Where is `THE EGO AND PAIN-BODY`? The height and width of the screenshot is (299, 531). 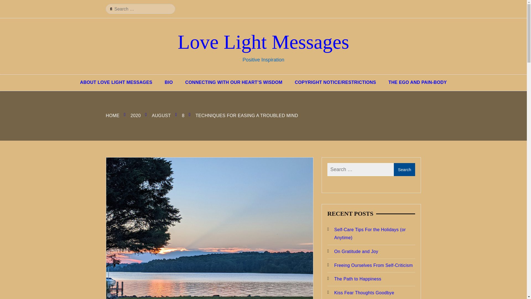
THE EGO AND PAIN-BODY is located at coordinates (418, 83).